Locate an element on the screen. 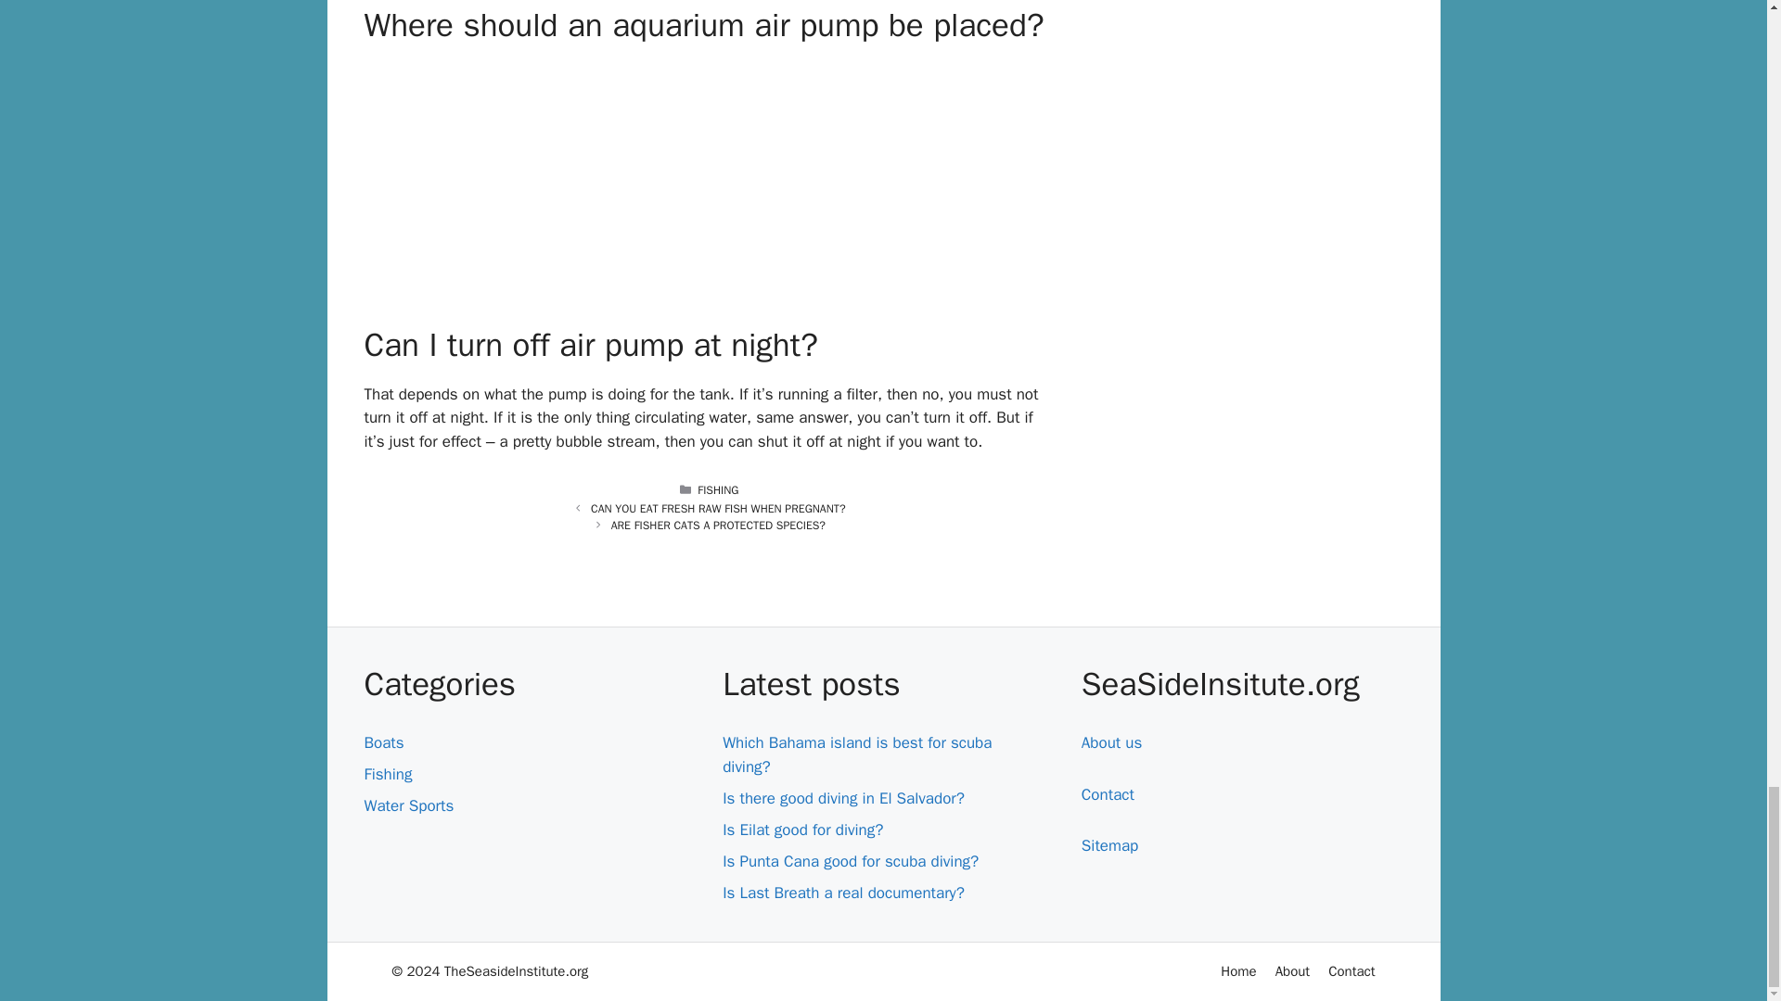 The height and width of the screenshot is (1001, 1781). Is Eilat good for diving? is located at coordinates (803, 830).